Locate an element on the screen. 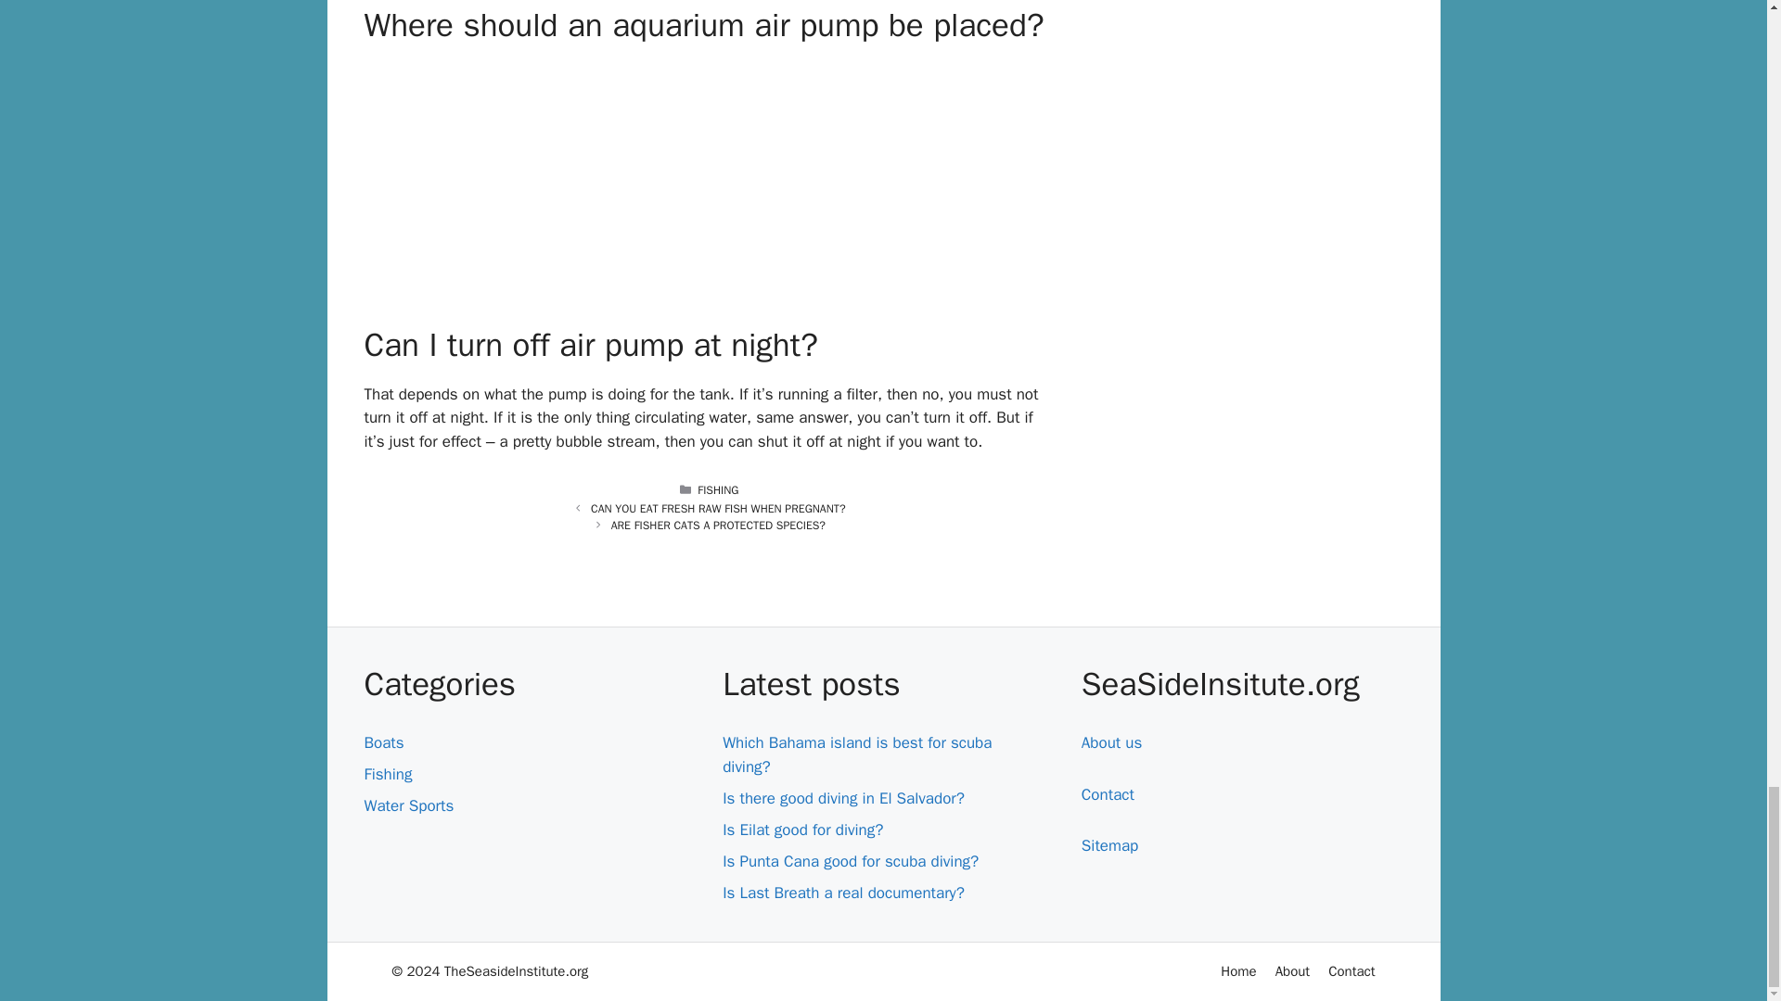 The height and width of the screenshot is (1001, 1781). Is Eilat good for diving? is located at coordinates (803, 830).